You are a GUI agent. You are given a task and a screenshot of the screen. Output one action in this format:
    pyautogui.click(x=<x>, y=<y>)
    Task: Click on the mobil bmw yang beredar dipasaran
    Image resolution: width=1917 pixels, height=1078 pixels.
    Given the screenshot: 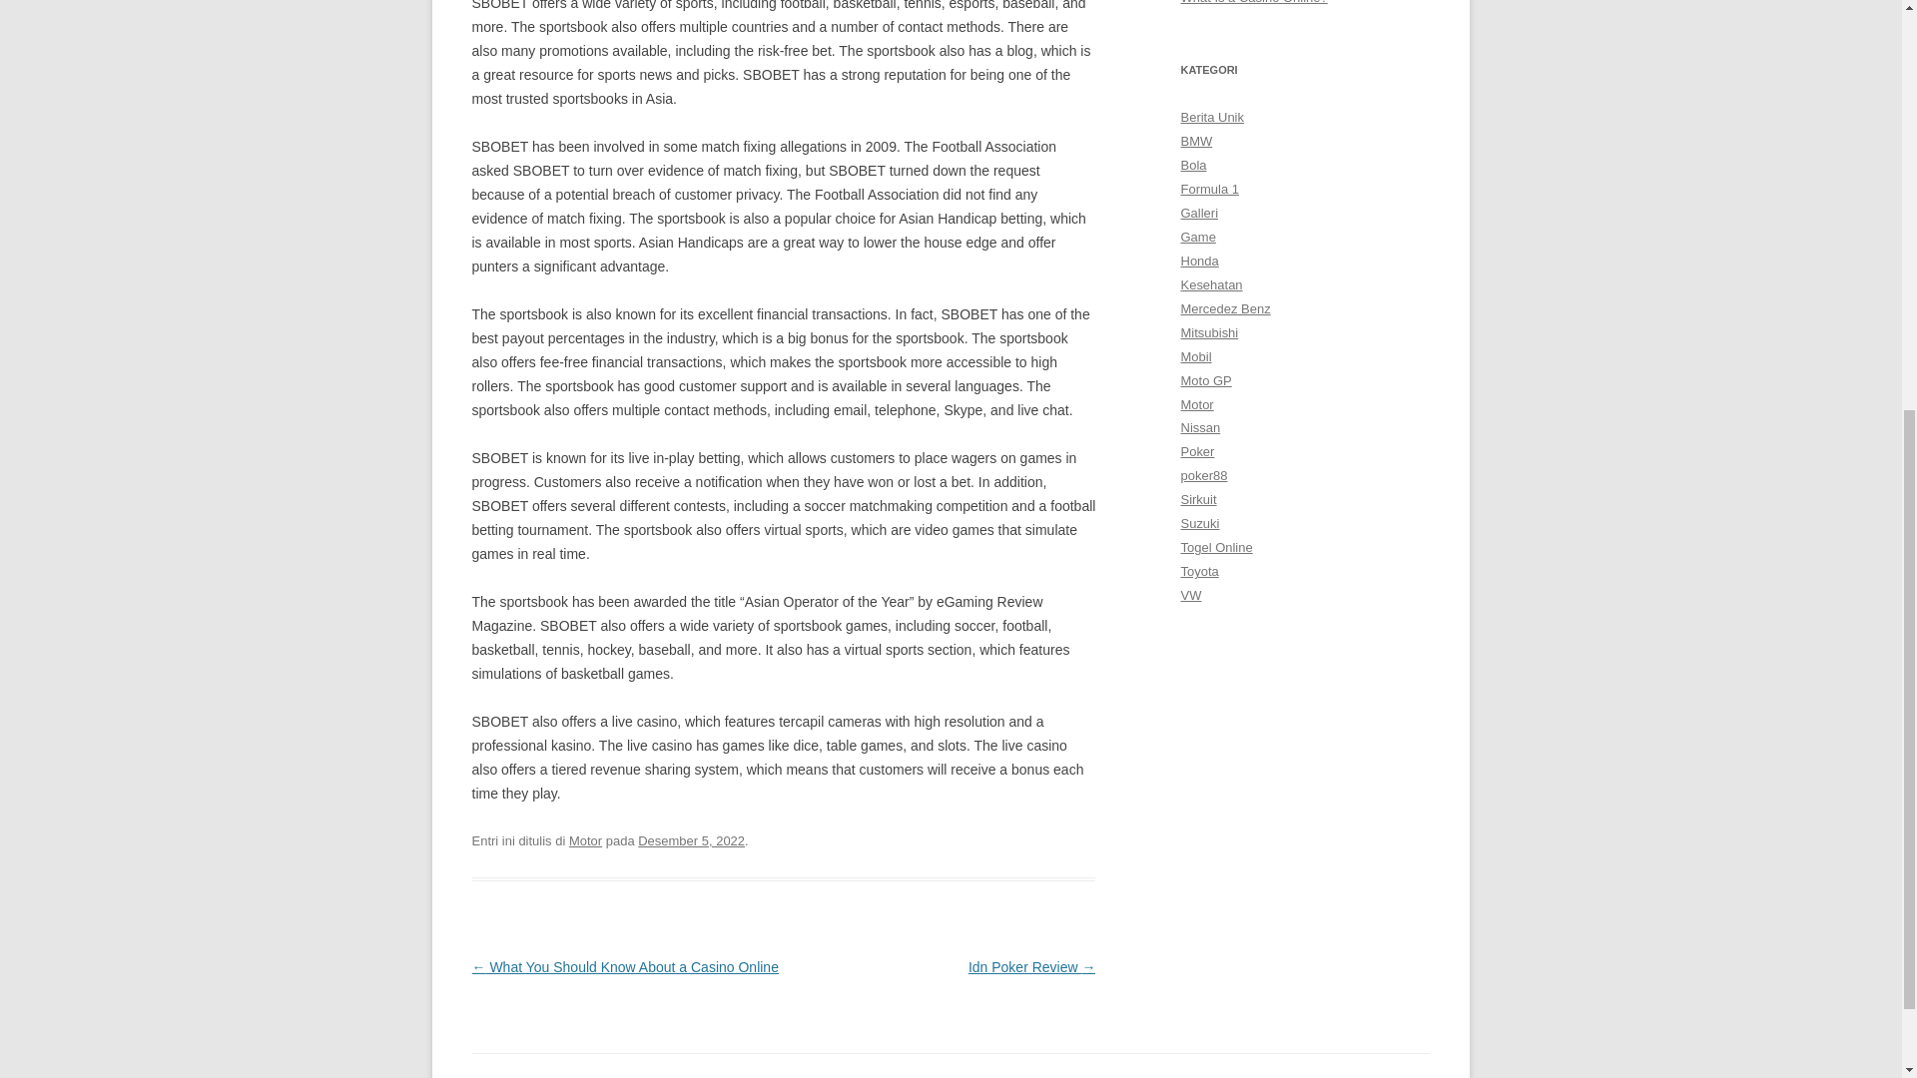 What is the action you would take?
    pyautogui.click(x=1196, y=141)
    